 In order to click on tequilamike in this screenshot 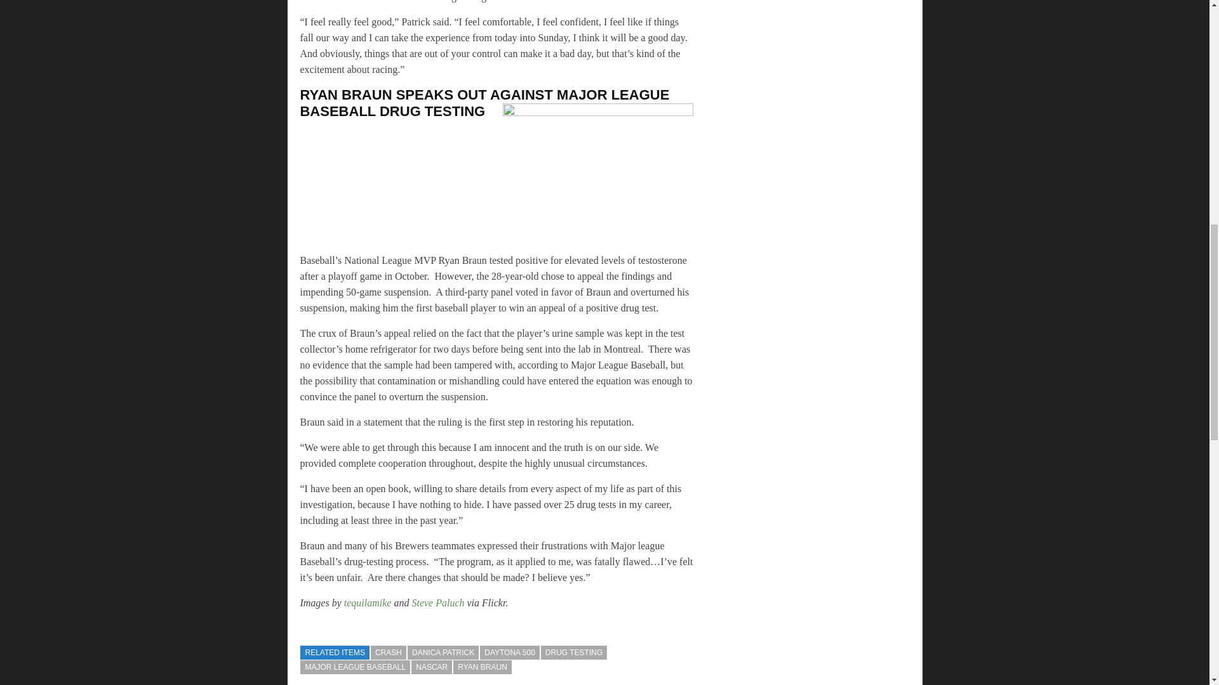, I will do `click(367, 603)`.